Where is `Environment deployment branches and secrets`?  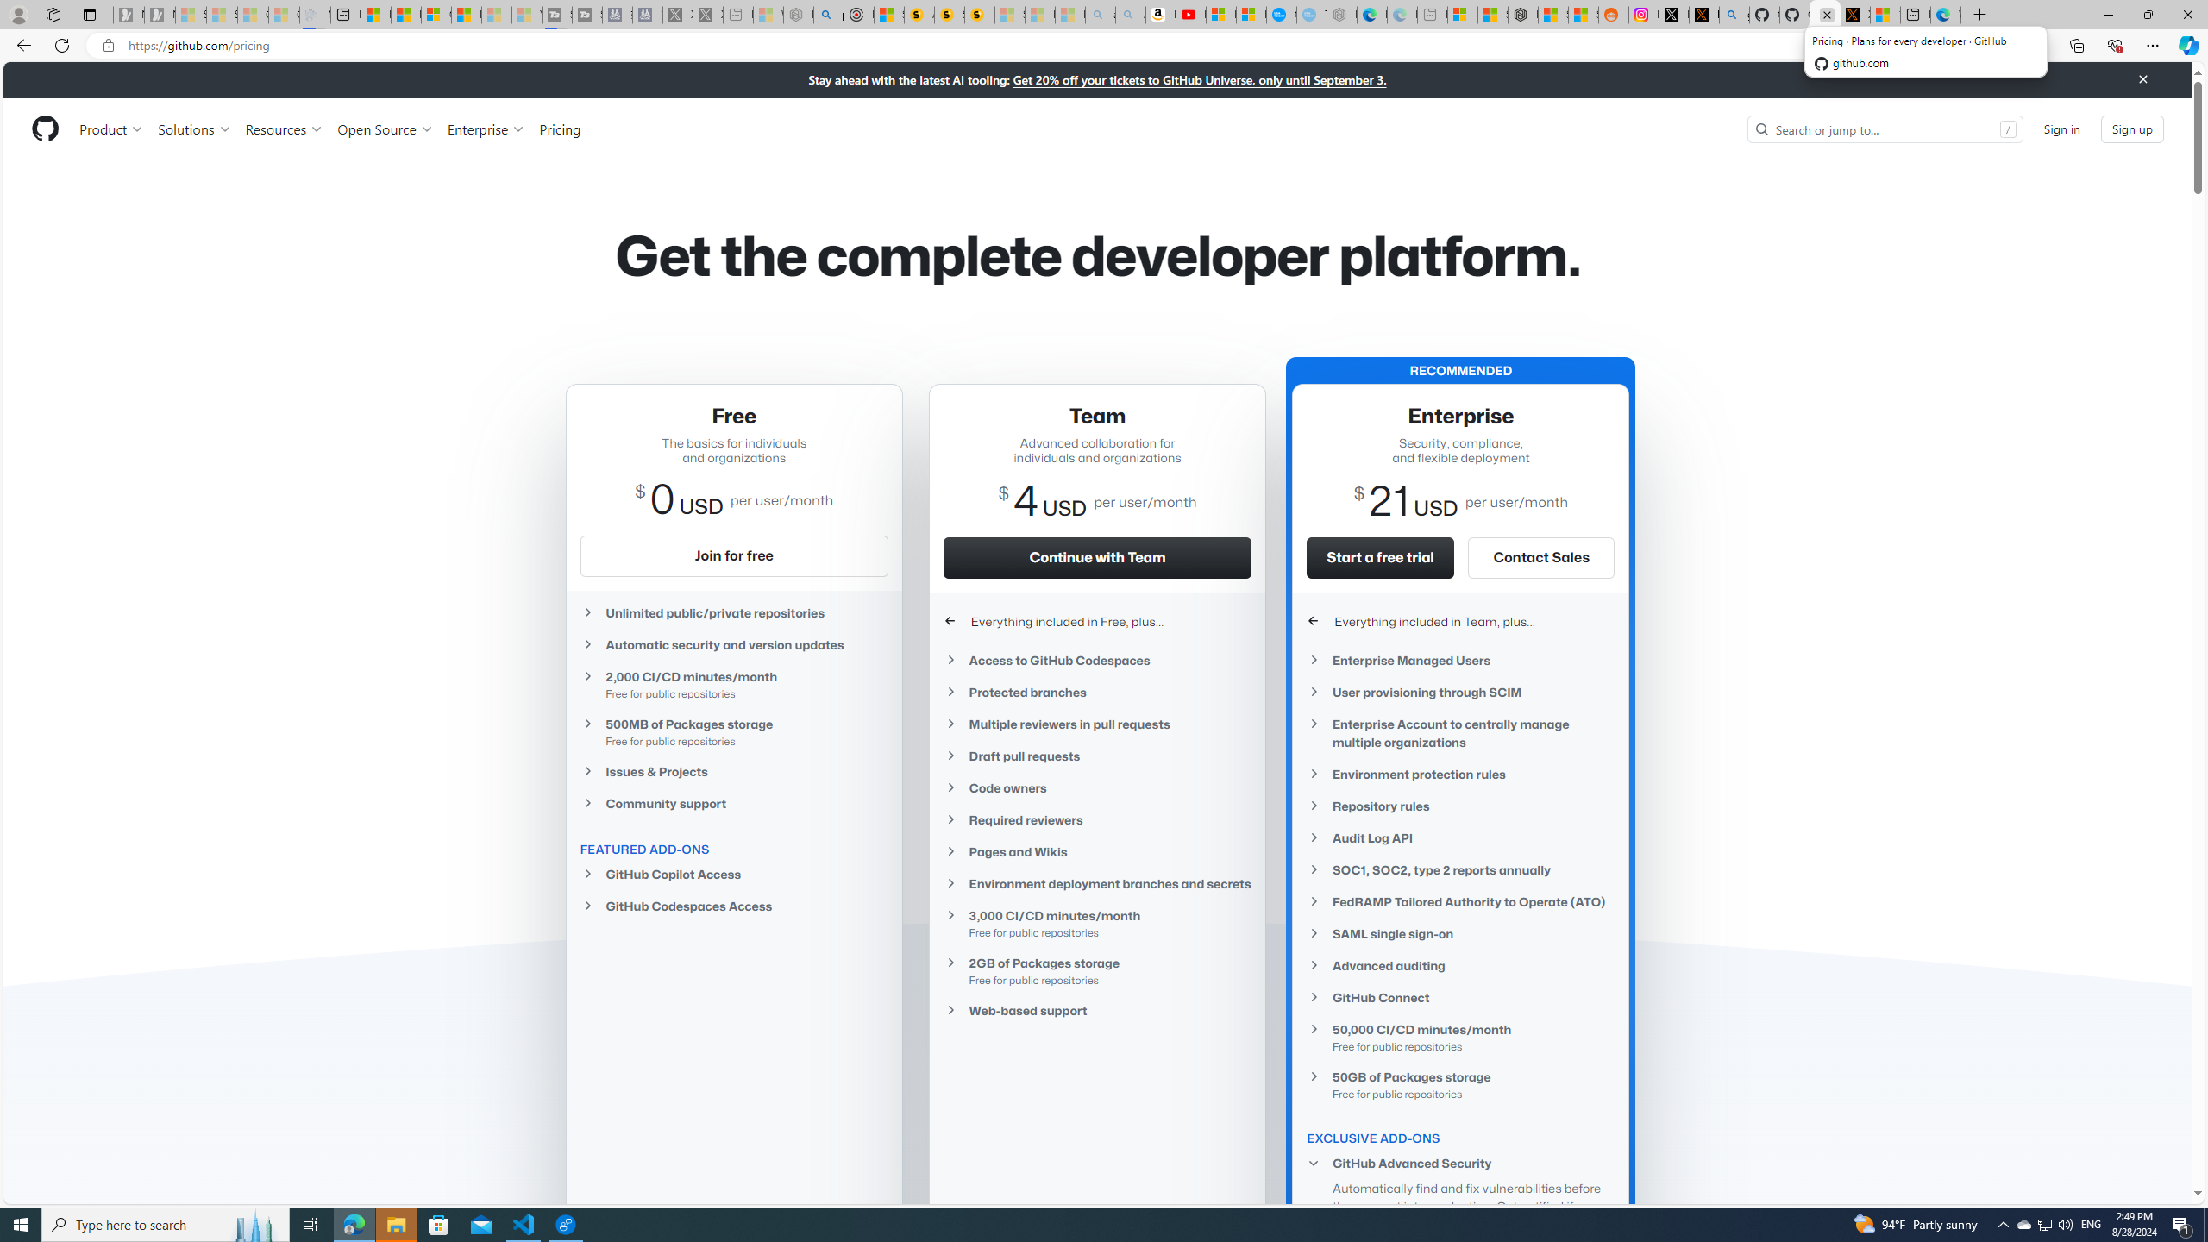 Environment deployment branches and secrets is located at coordinates (1097, 884).